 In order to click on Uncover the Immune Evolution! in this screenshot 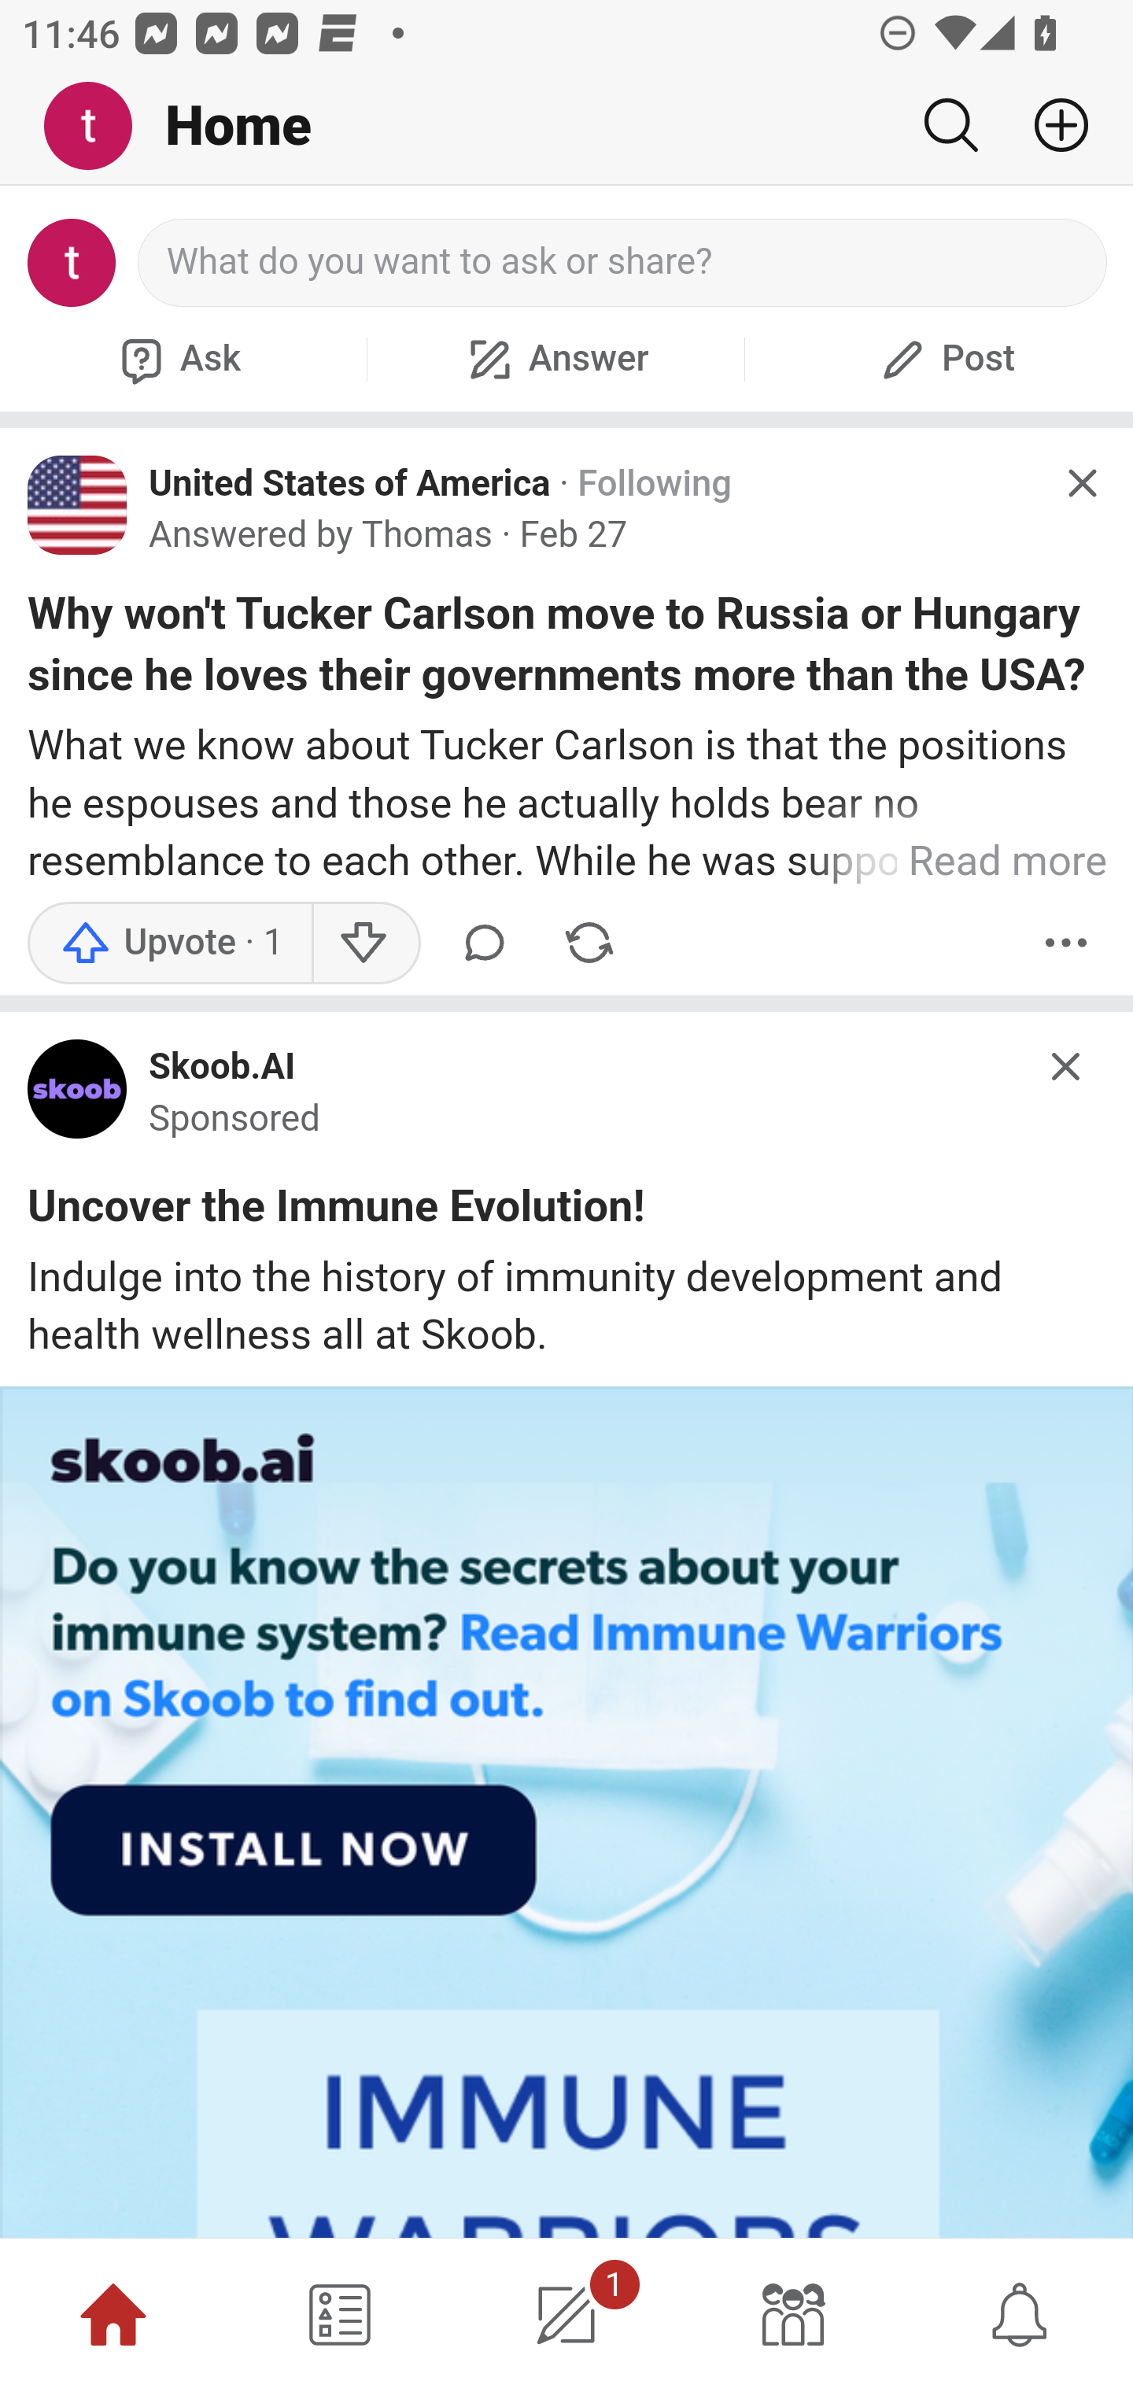, I will do `click(337, 1212)`.